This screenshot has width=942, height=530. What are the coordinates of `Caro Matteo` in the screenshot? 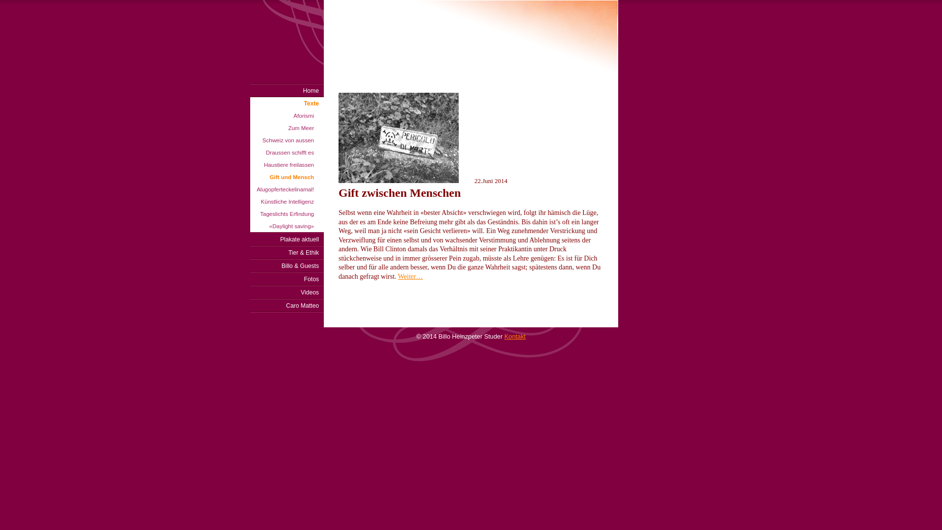 It's located at (287, 305).